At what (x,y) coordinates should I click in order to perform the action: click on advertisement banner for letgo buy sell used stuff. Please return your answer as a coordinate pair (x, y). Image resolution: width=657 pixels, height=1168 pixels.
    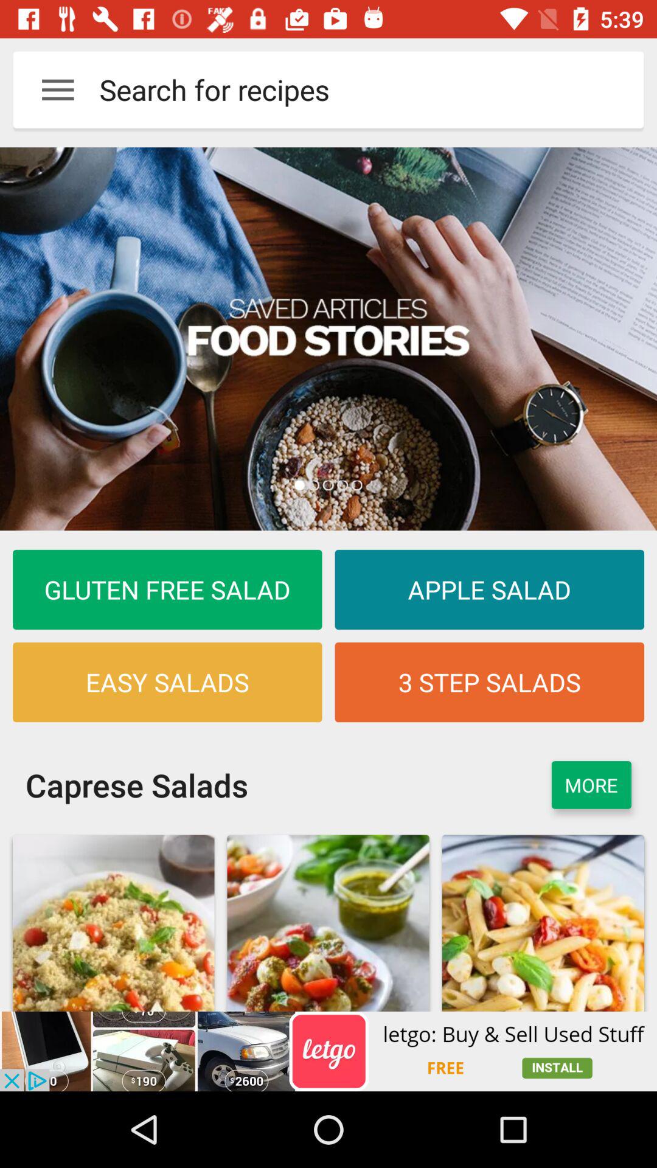
    Looking at the image, I should click on (328, 1051).